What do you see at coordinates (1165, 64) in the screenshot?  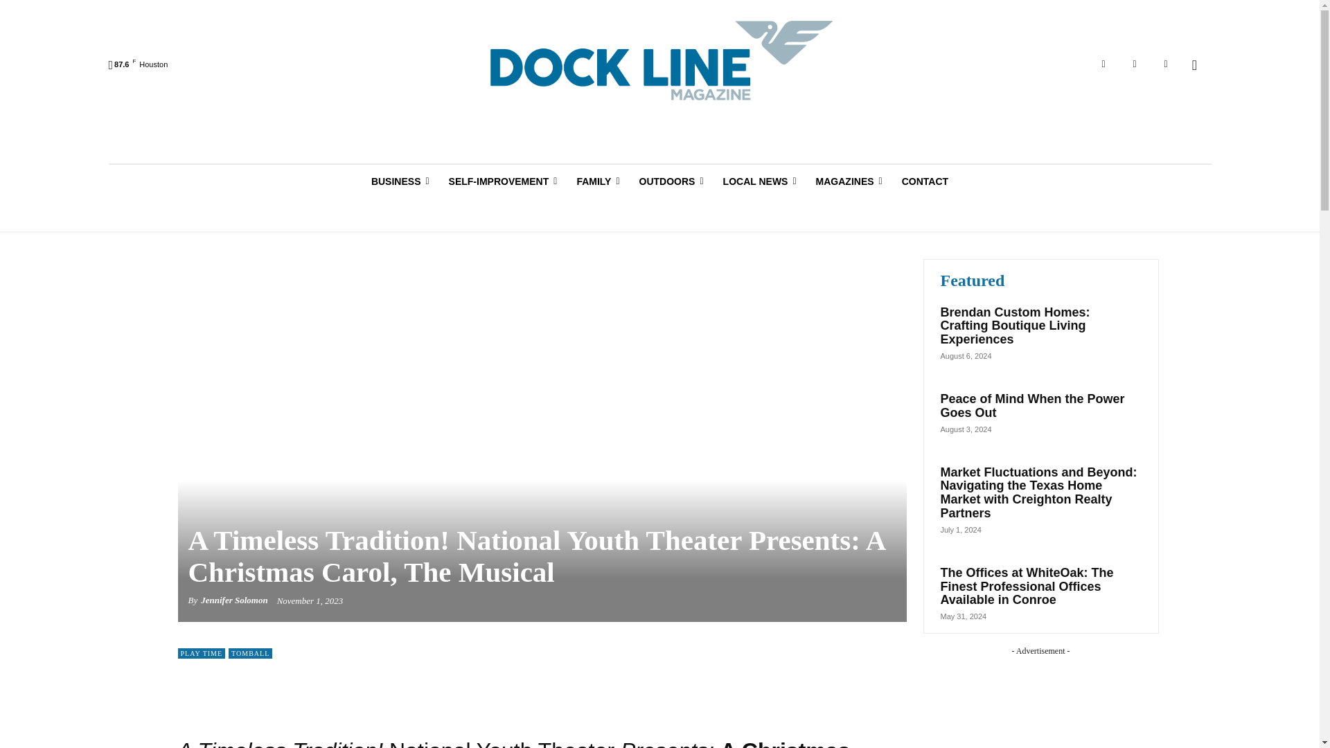 I see `Twitter` at bounding box center [1165, 64].